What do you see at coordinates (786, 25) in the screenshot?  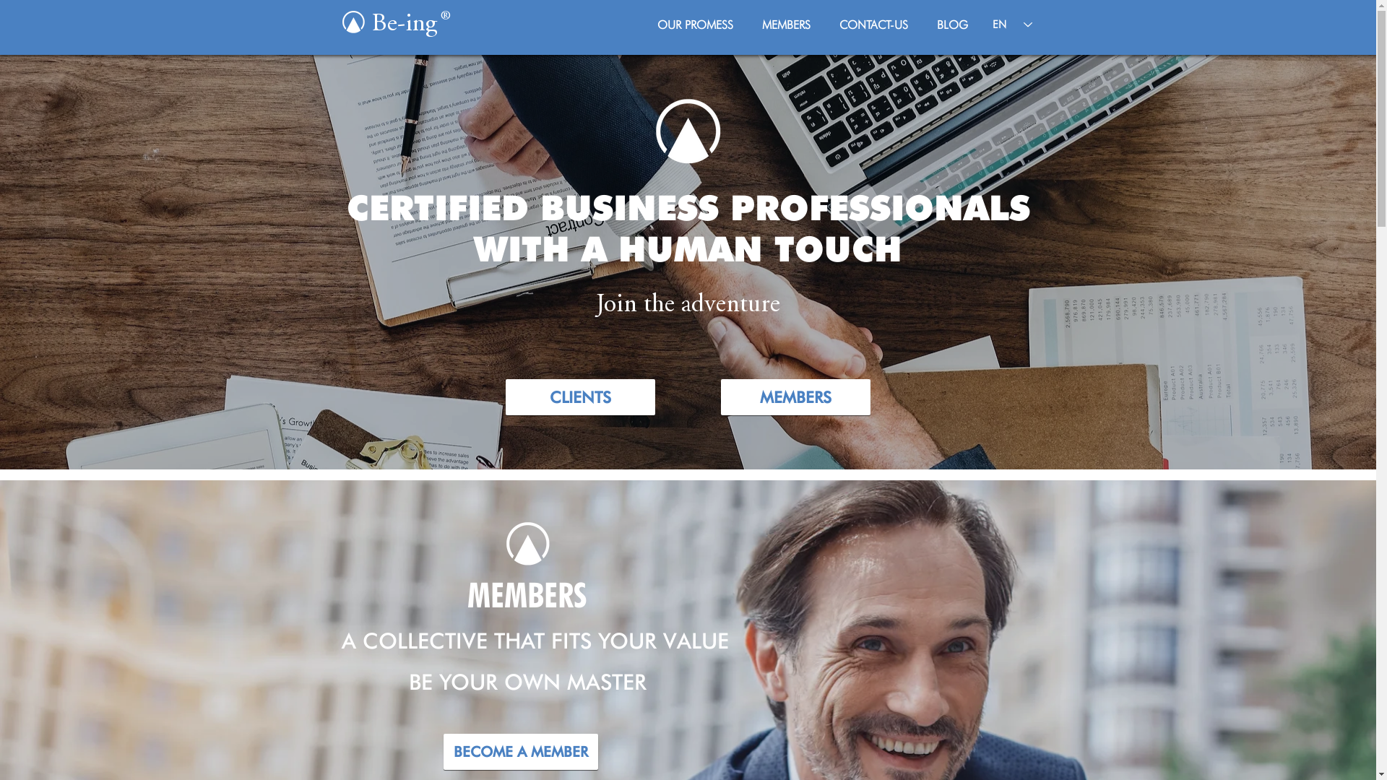 I see `MEMBERS` at bounding box center [786, 25].